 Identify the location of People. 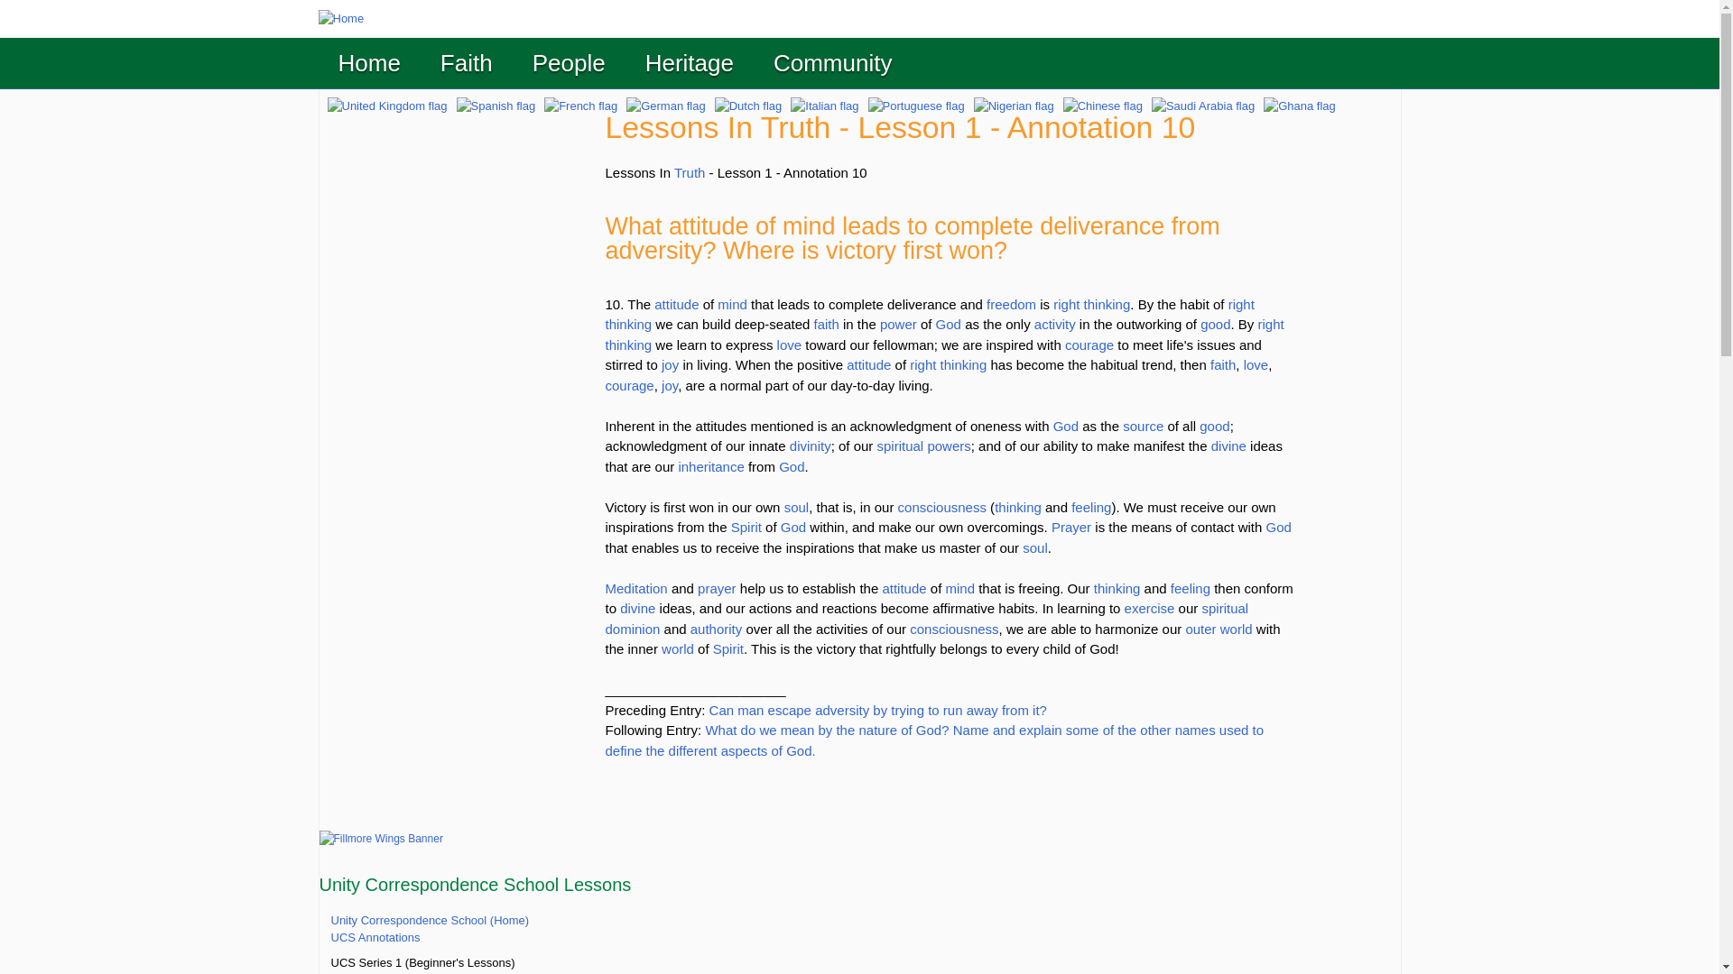
(569, 63).